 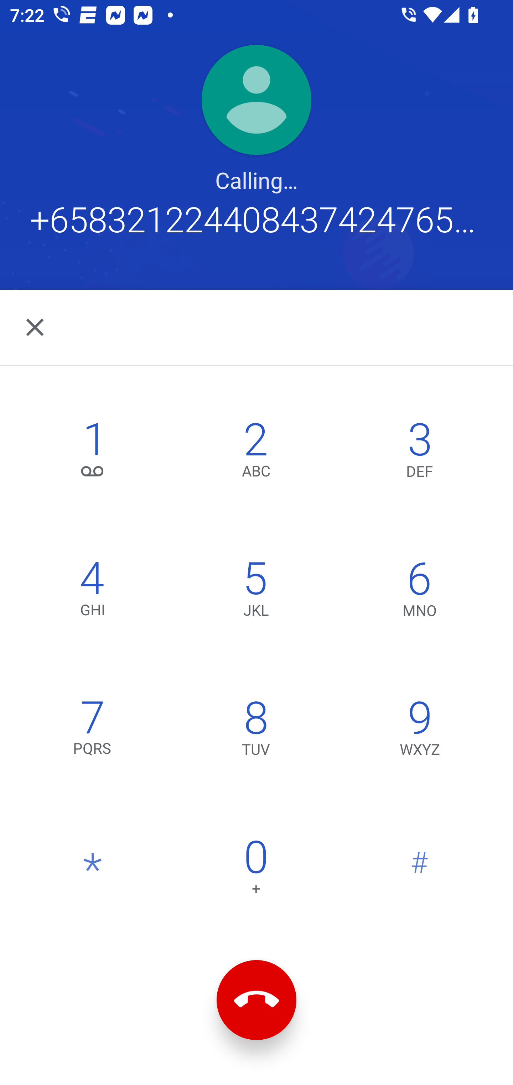 I want to click on 8,TUV 8 TUV, so click(x=256, y=731).